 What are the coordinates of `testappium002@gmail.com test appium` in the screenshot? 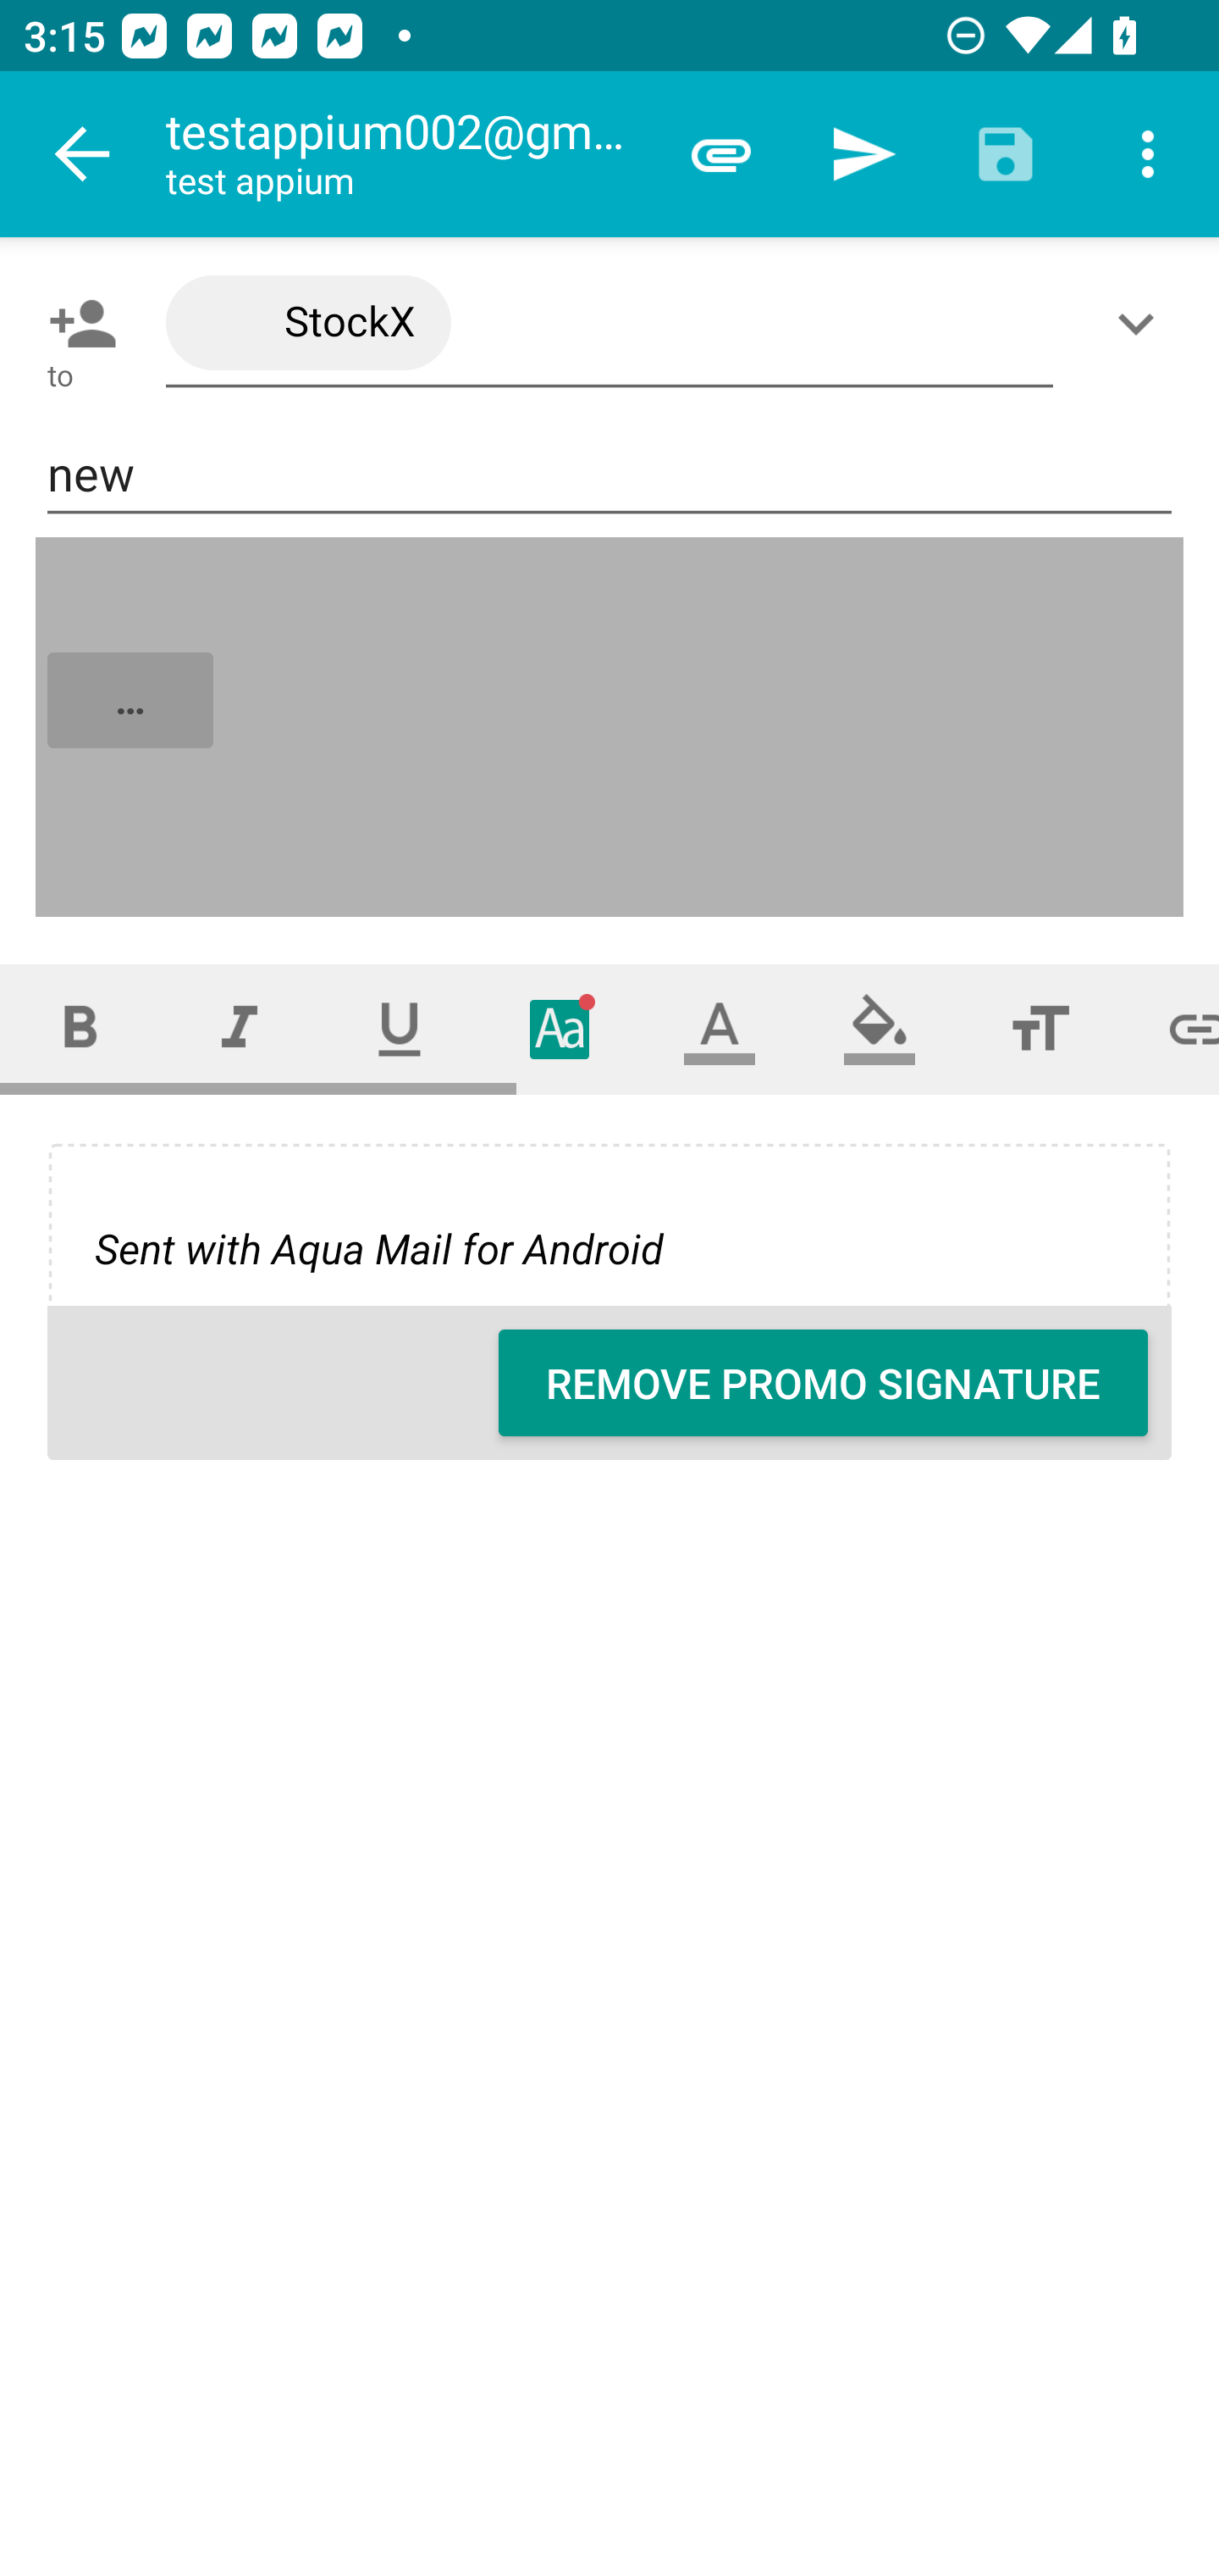 It's located at (407, 154).